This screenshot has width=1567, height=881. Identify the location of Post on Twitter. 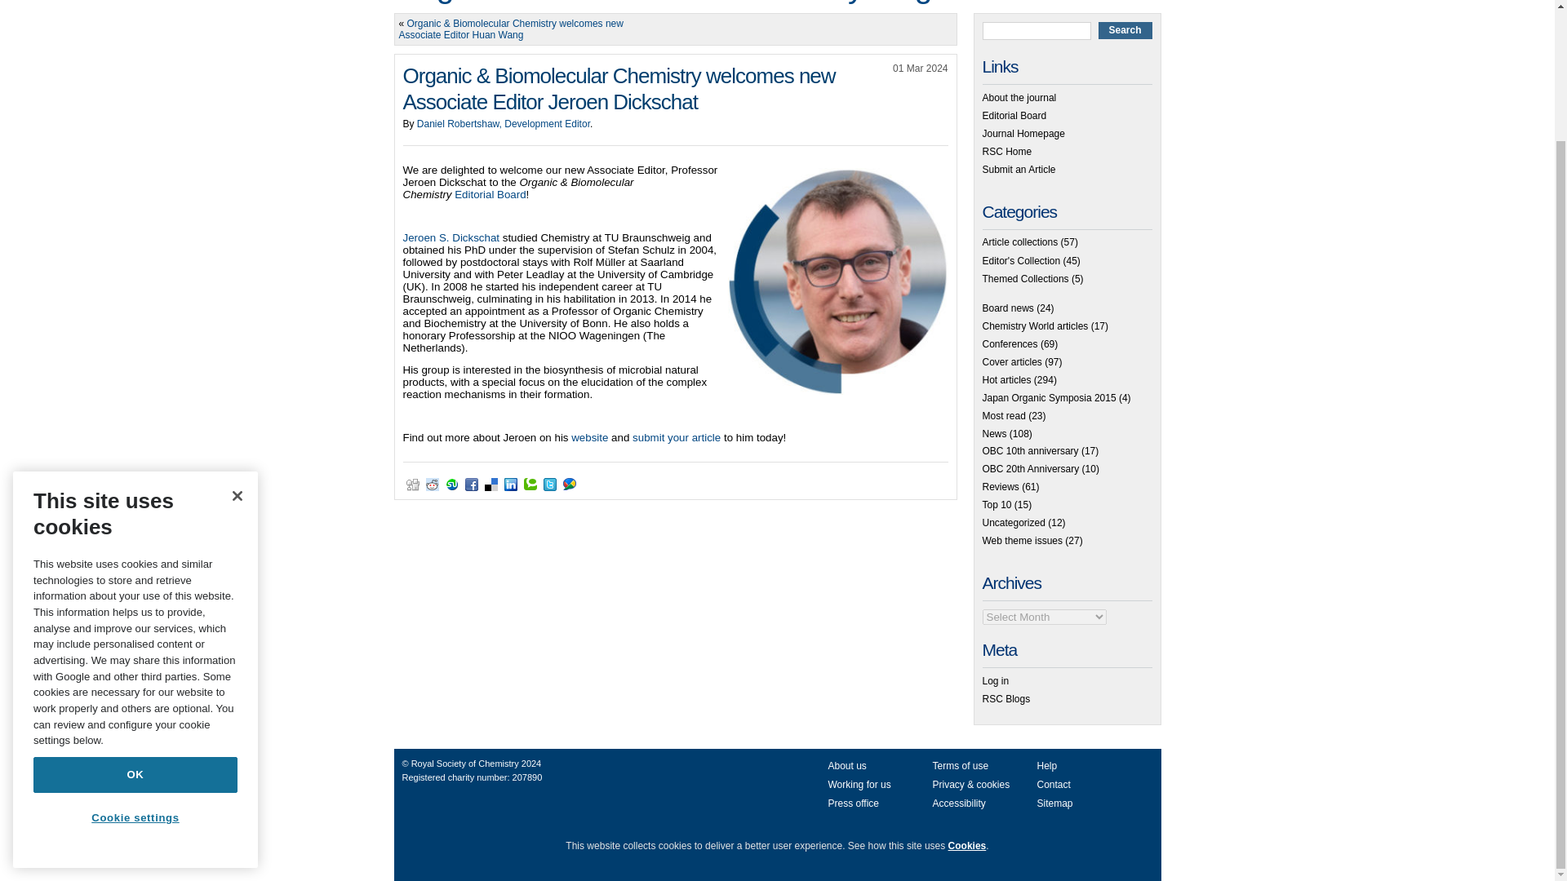
(550, 485).